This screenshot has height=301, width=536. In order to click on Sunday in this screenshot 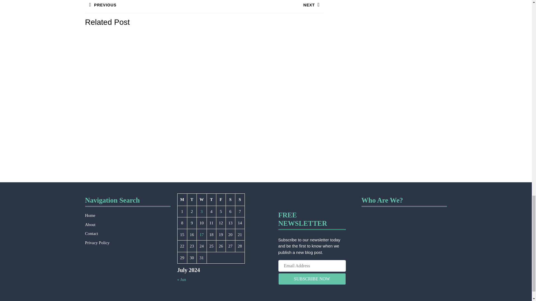, I will do `click(144, 7)`.